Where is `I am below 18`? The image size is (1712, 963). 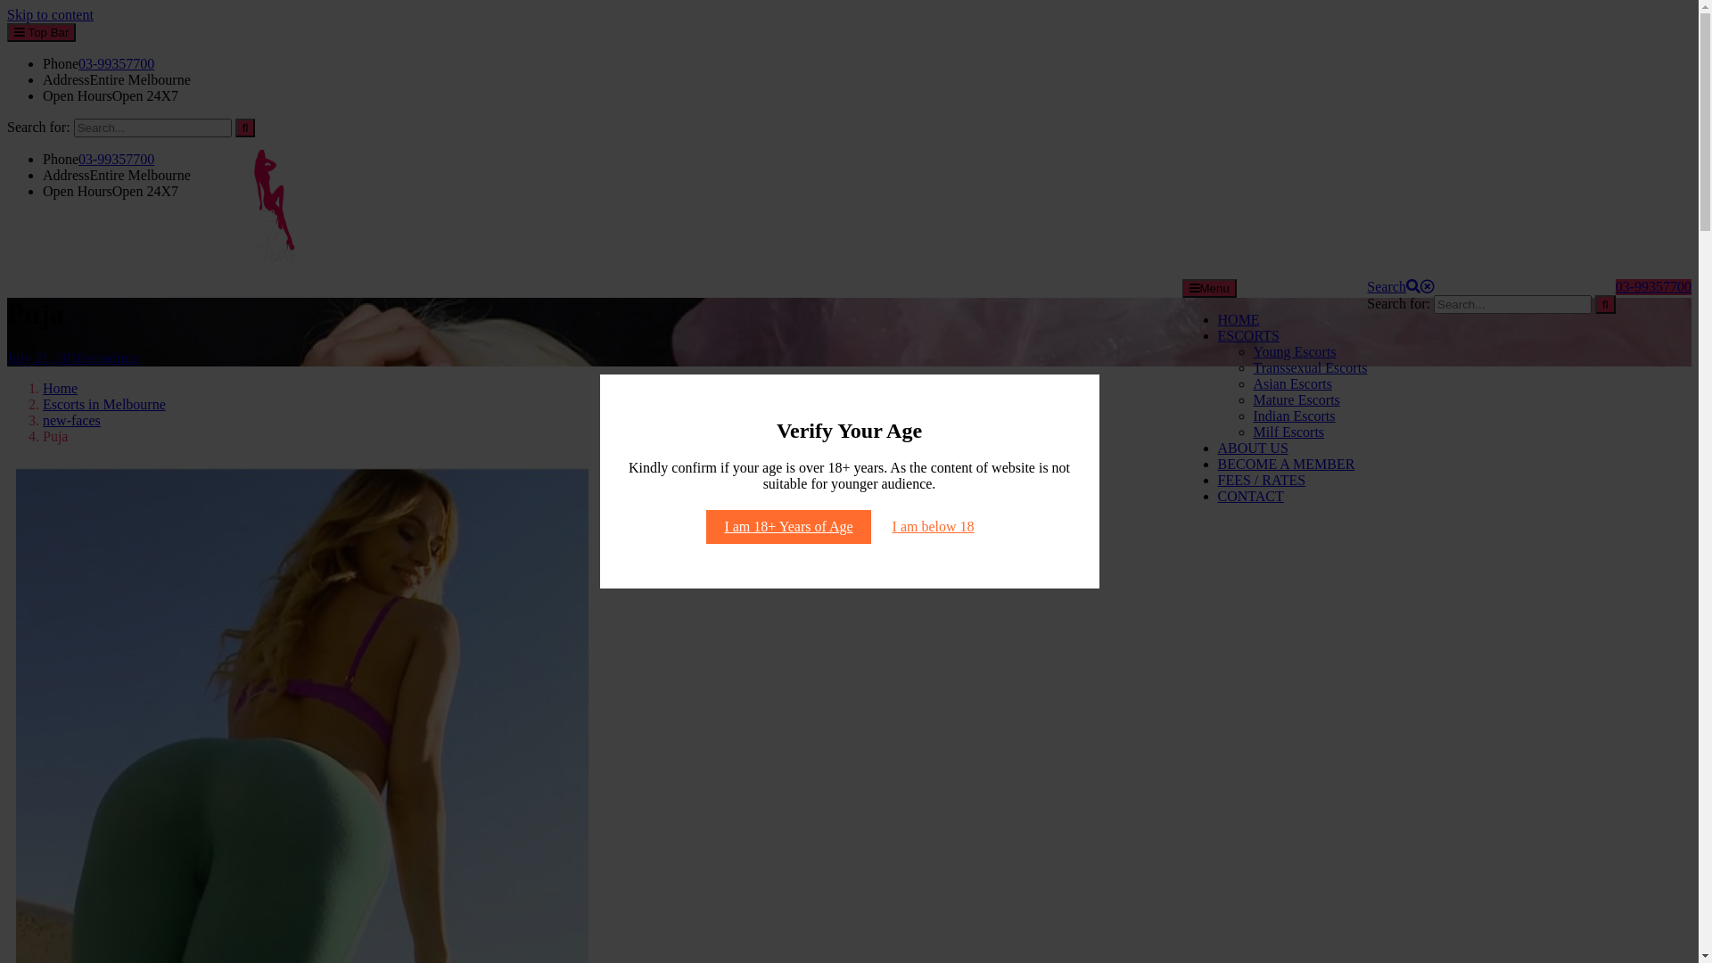 I am below 18 is located at coordinates (934, 527).